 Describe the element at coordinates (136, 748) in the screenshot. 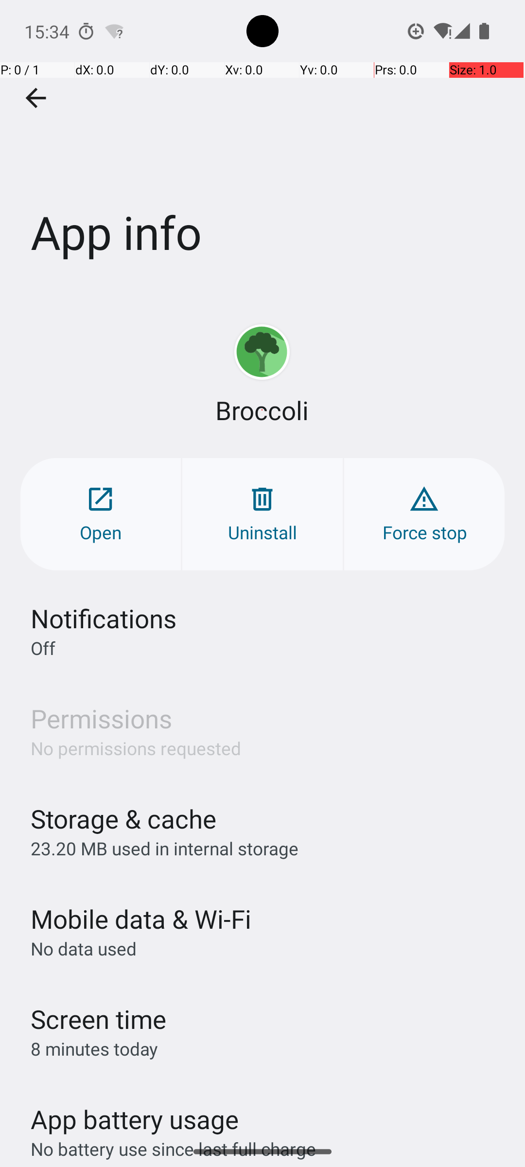

I see `No permissions requested` at that location.